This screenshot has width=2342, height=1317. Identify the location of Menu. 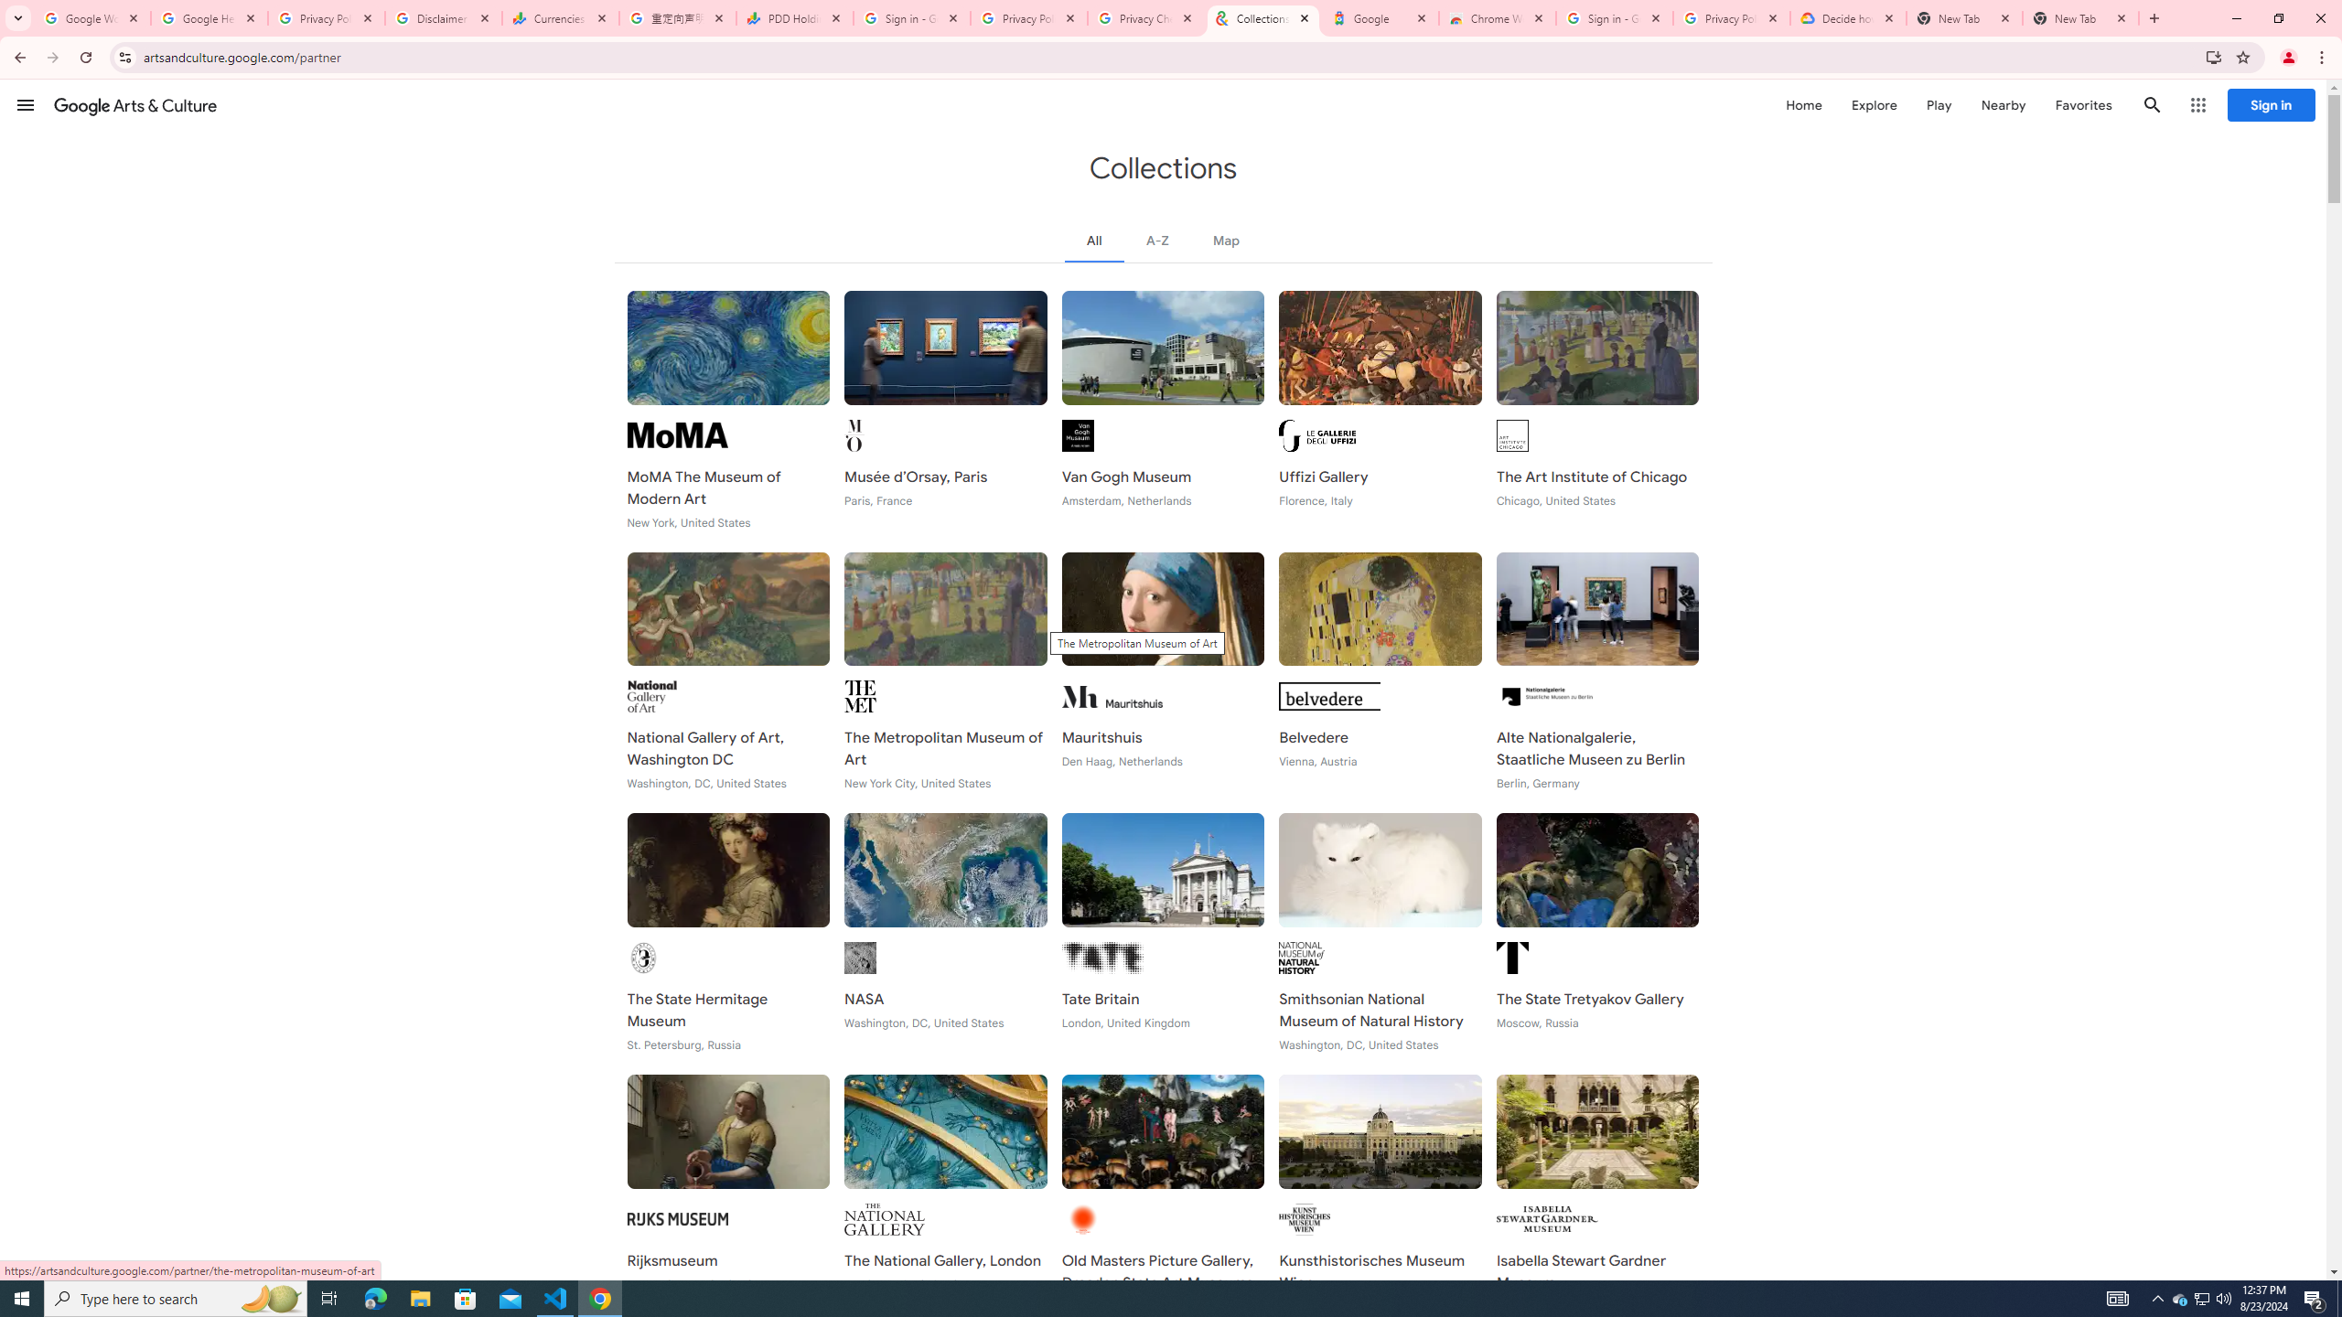
(26, 104).